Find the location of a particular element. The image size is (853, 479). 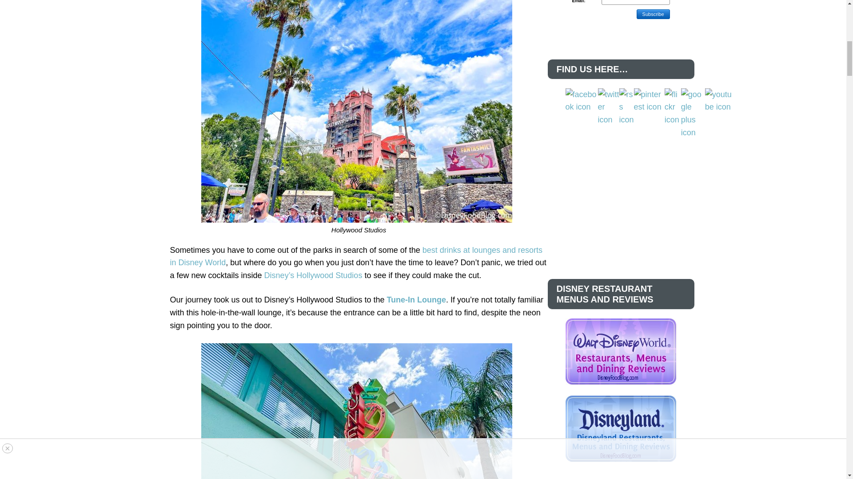

Subscribe is located at coordinates (653, 14).